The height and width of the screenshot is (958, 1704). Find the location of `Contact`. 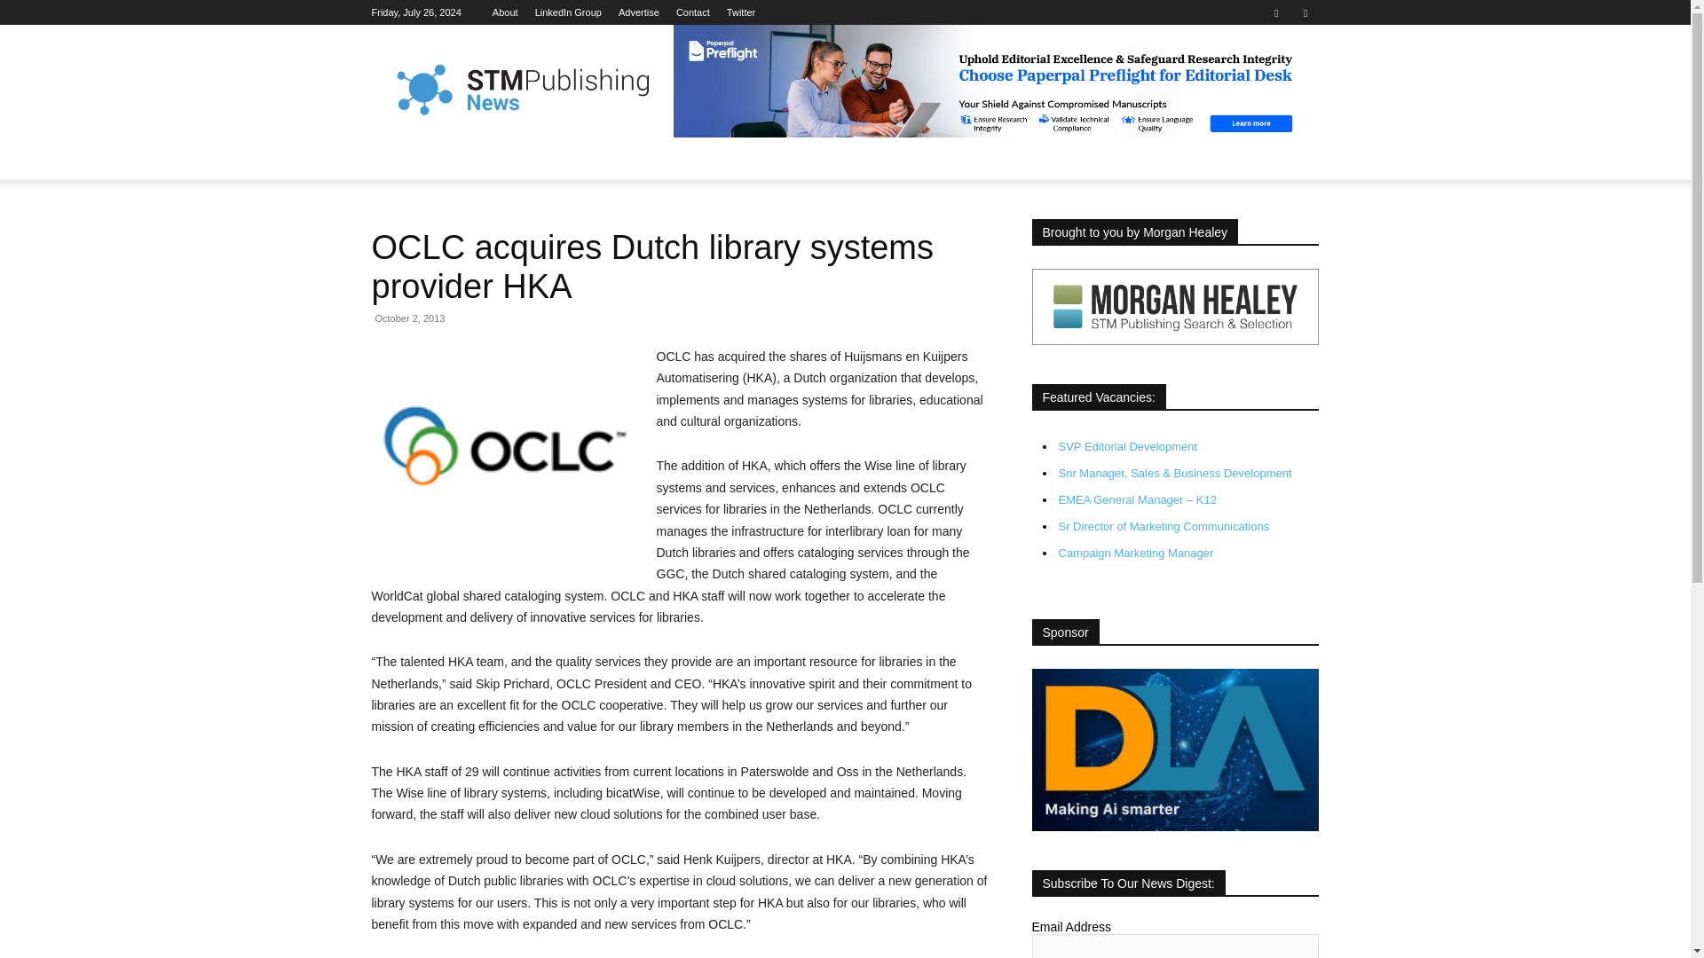

Contact is located at coordinates (693, 12).